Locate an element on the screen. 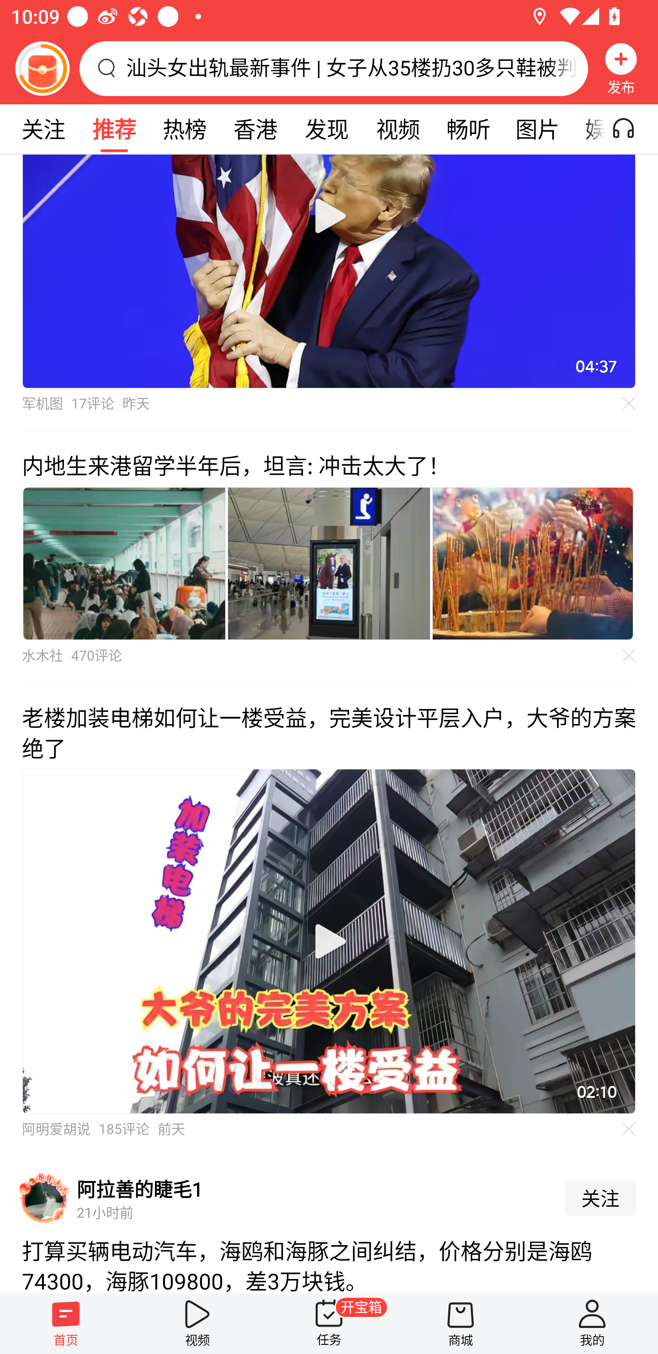  视频 is located at coordinates (398, 129).